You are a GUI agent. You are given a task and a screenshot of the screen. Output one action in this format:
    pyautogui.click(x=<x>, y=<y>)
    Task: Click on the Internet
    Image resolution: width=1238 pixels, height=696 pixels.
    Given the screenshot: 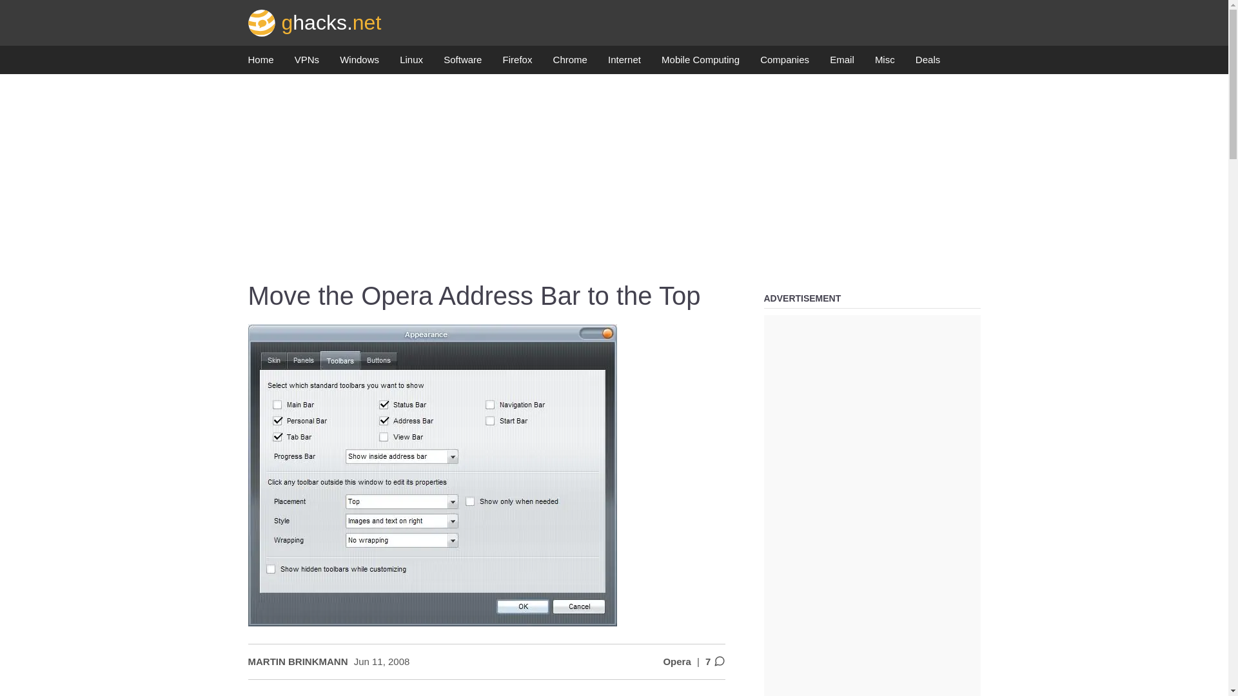 What is the action you would take?
    pyautogui.click(x=624, y=63)
    